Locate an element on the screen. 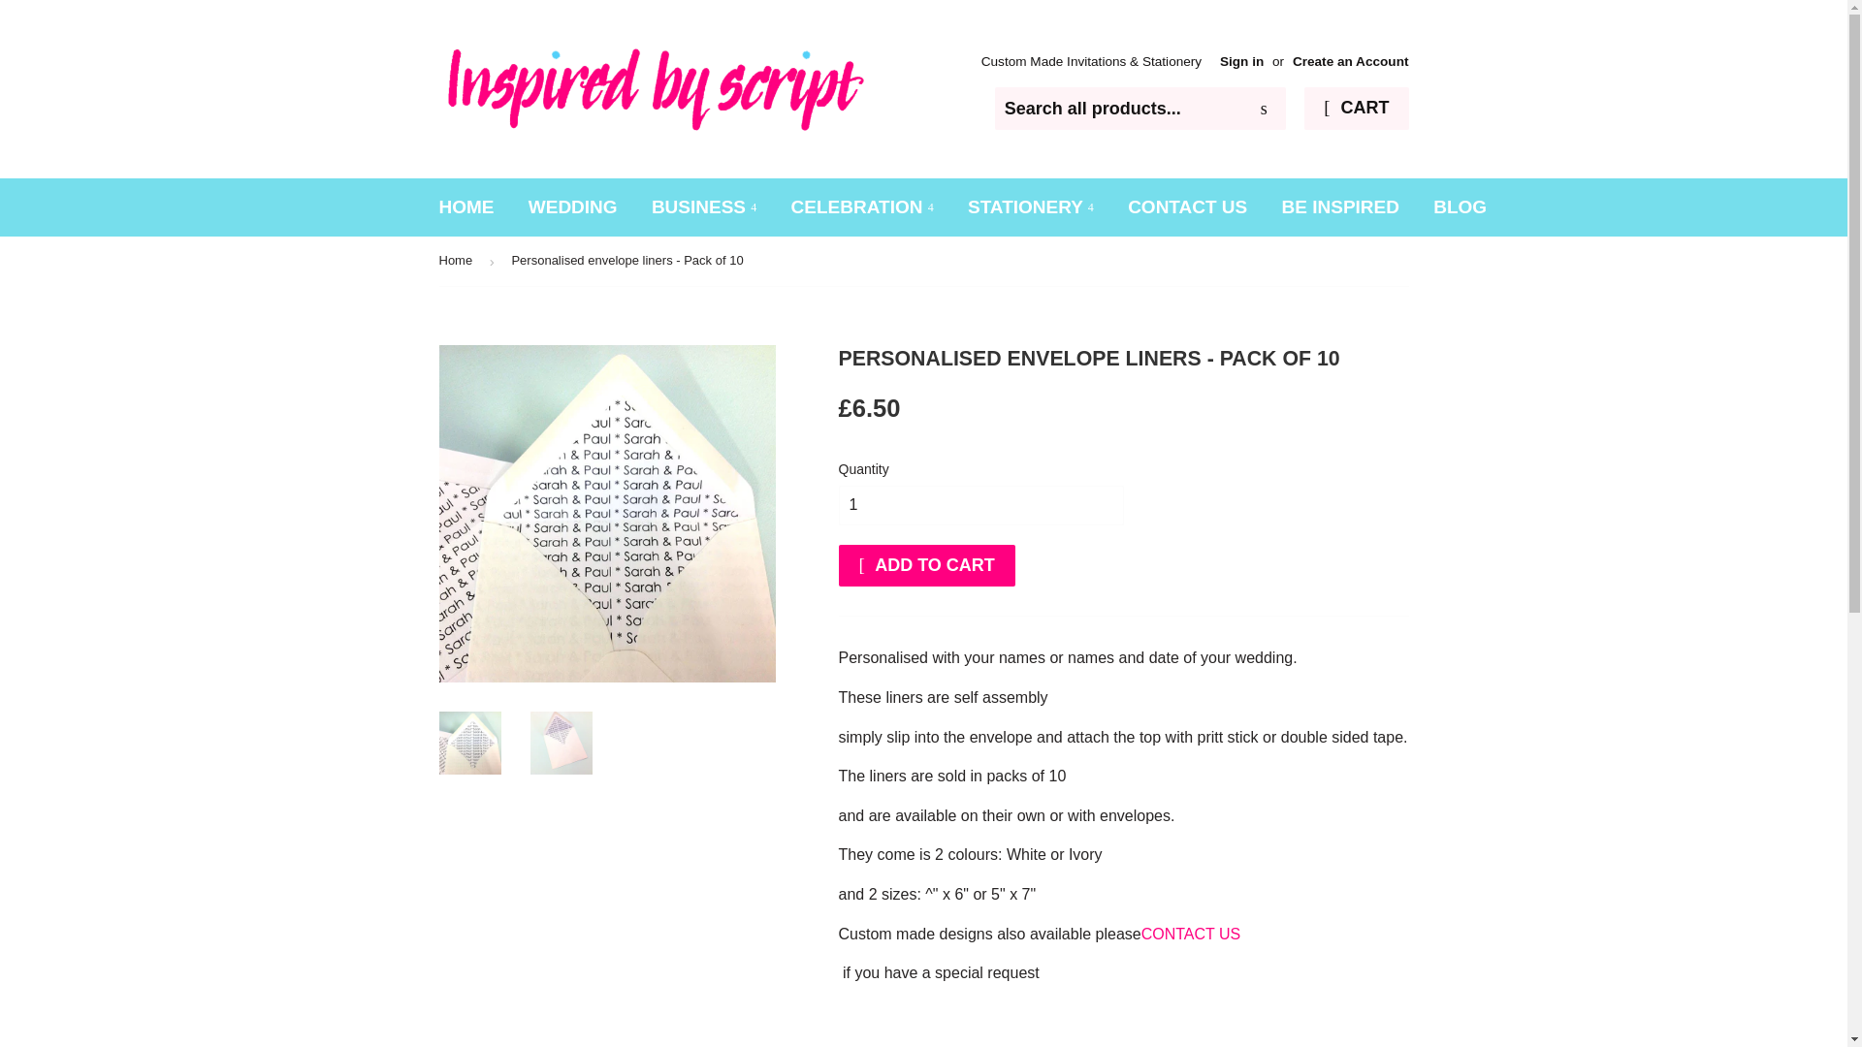  CART is located at coordinates (1356, 108).